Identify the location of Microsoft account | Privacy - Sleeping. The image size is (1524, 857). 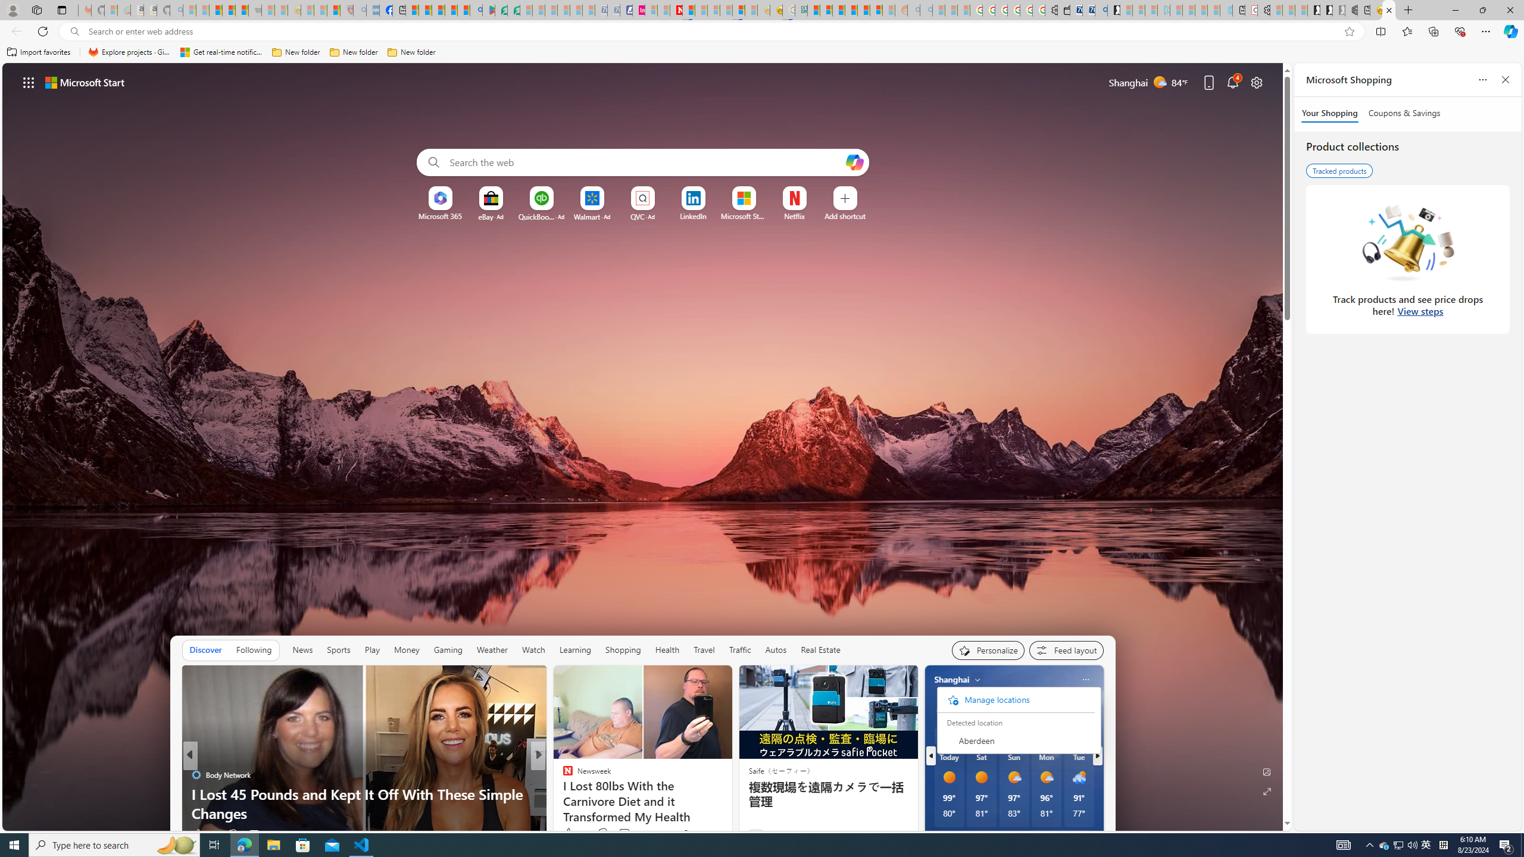
(1151, 10).